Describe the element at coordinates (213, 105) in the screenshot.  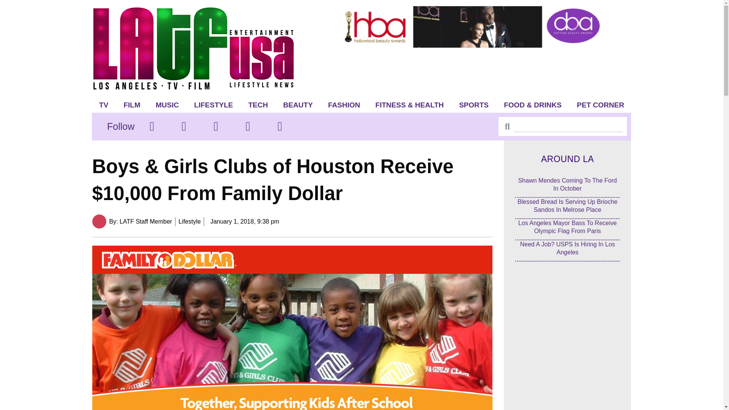
I see `LIFESTYLE` at that location.